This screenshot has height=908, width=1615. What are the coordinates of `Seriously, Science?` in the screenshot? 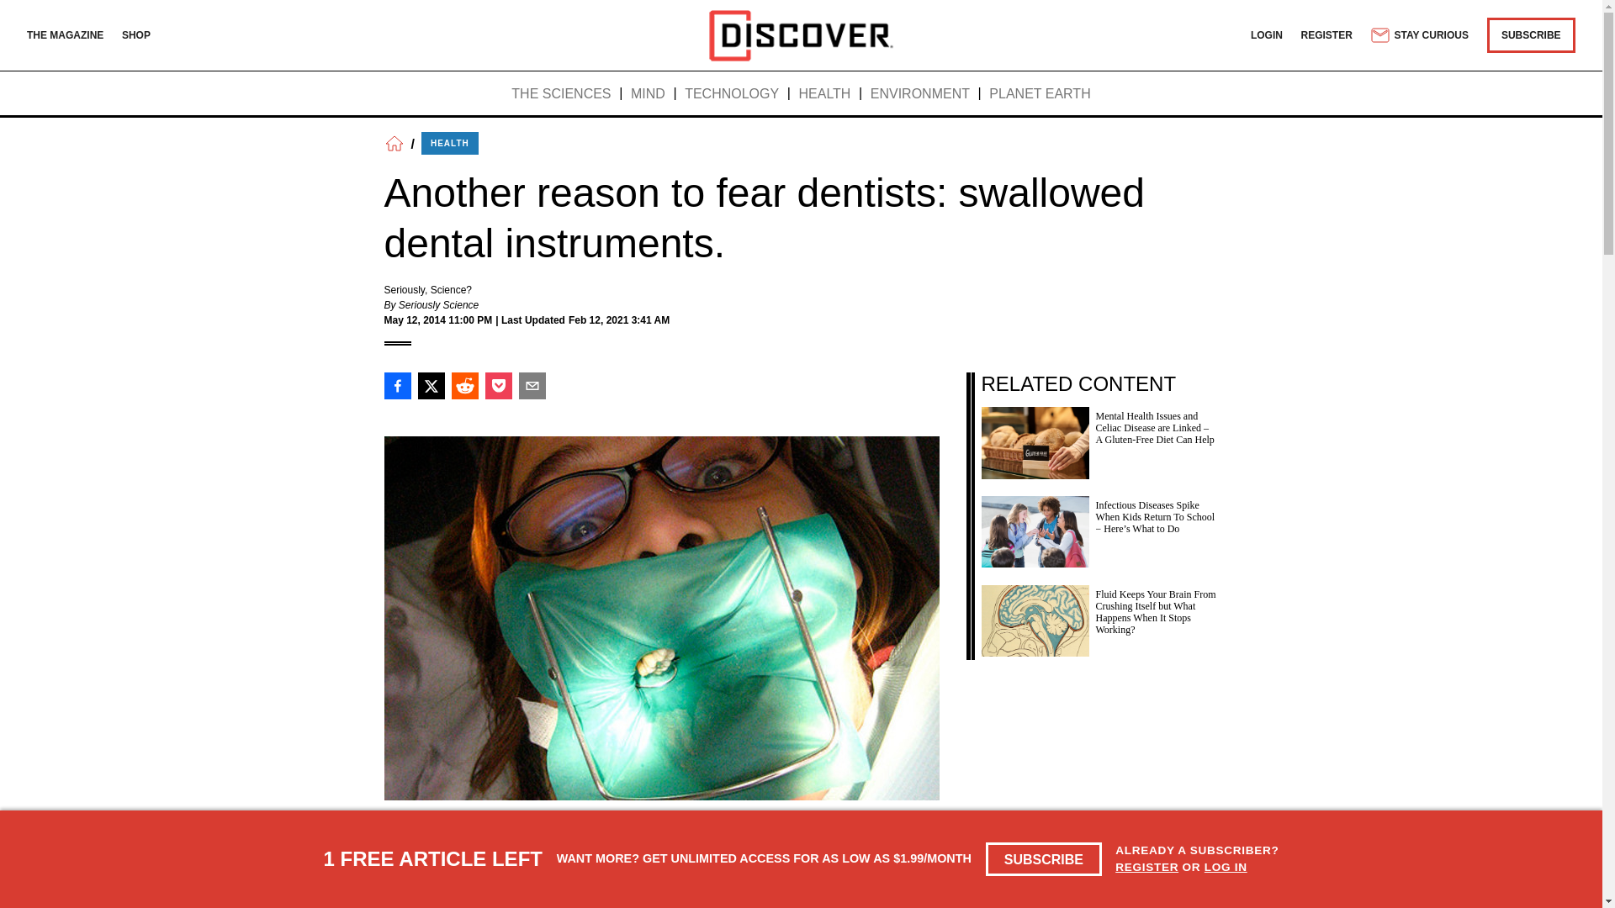 It's located at (427, 290).